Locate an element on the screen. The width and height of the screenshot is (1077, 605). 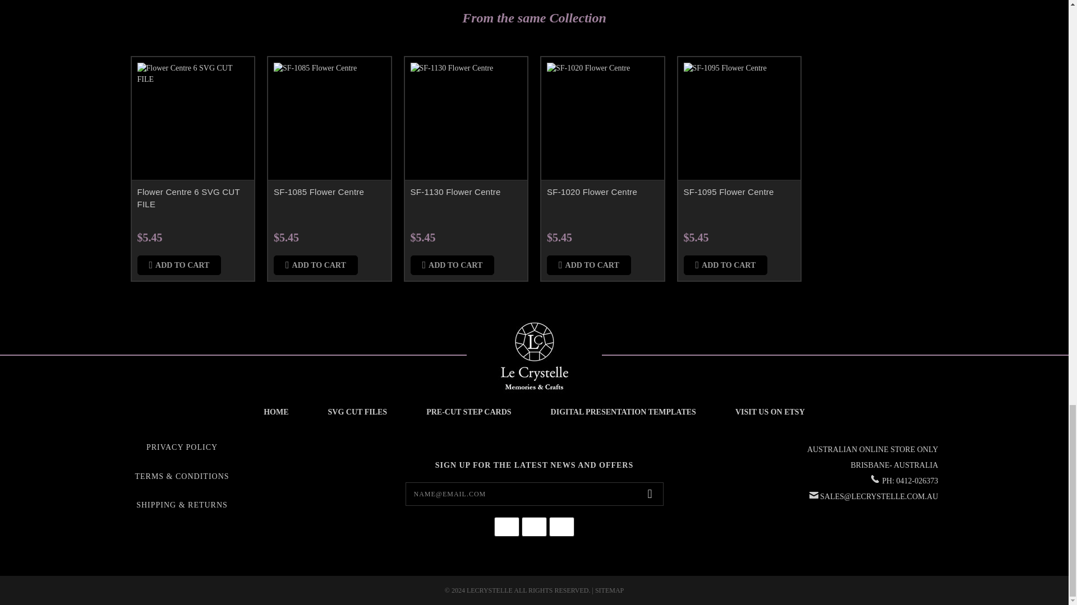
Flower Centre 6 SVG CUT FILE is located at coordinates (192, 119).